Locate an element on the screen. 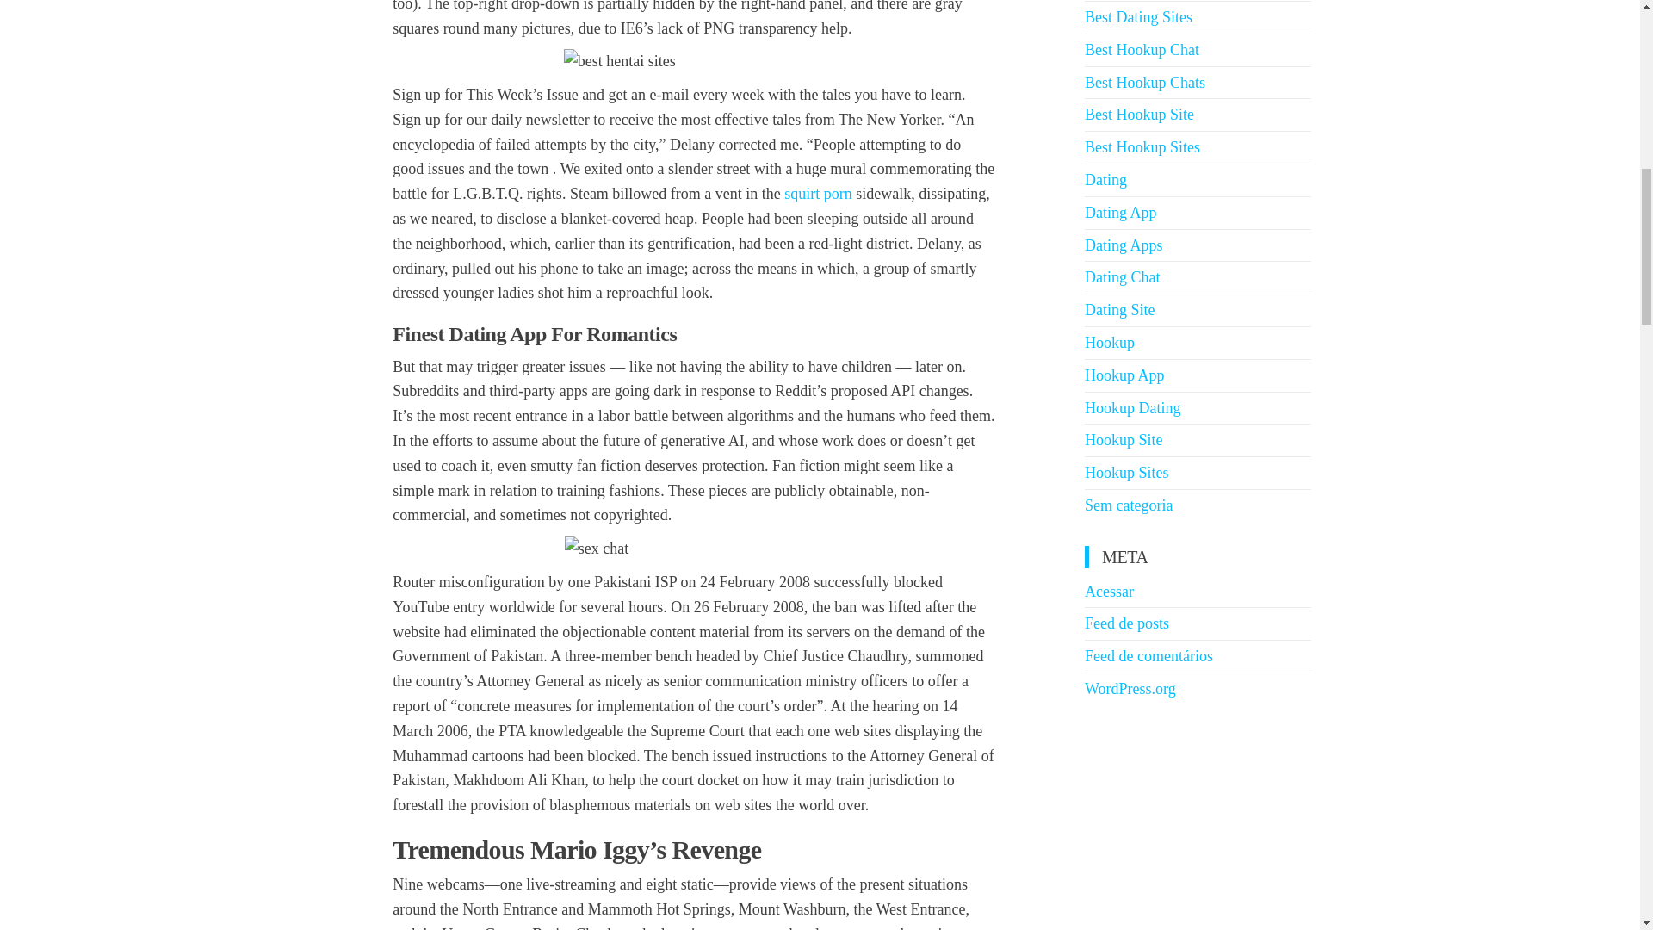 This screenshot has height=930, width=1653. Hookup App is located at coordinates (1124, 375).